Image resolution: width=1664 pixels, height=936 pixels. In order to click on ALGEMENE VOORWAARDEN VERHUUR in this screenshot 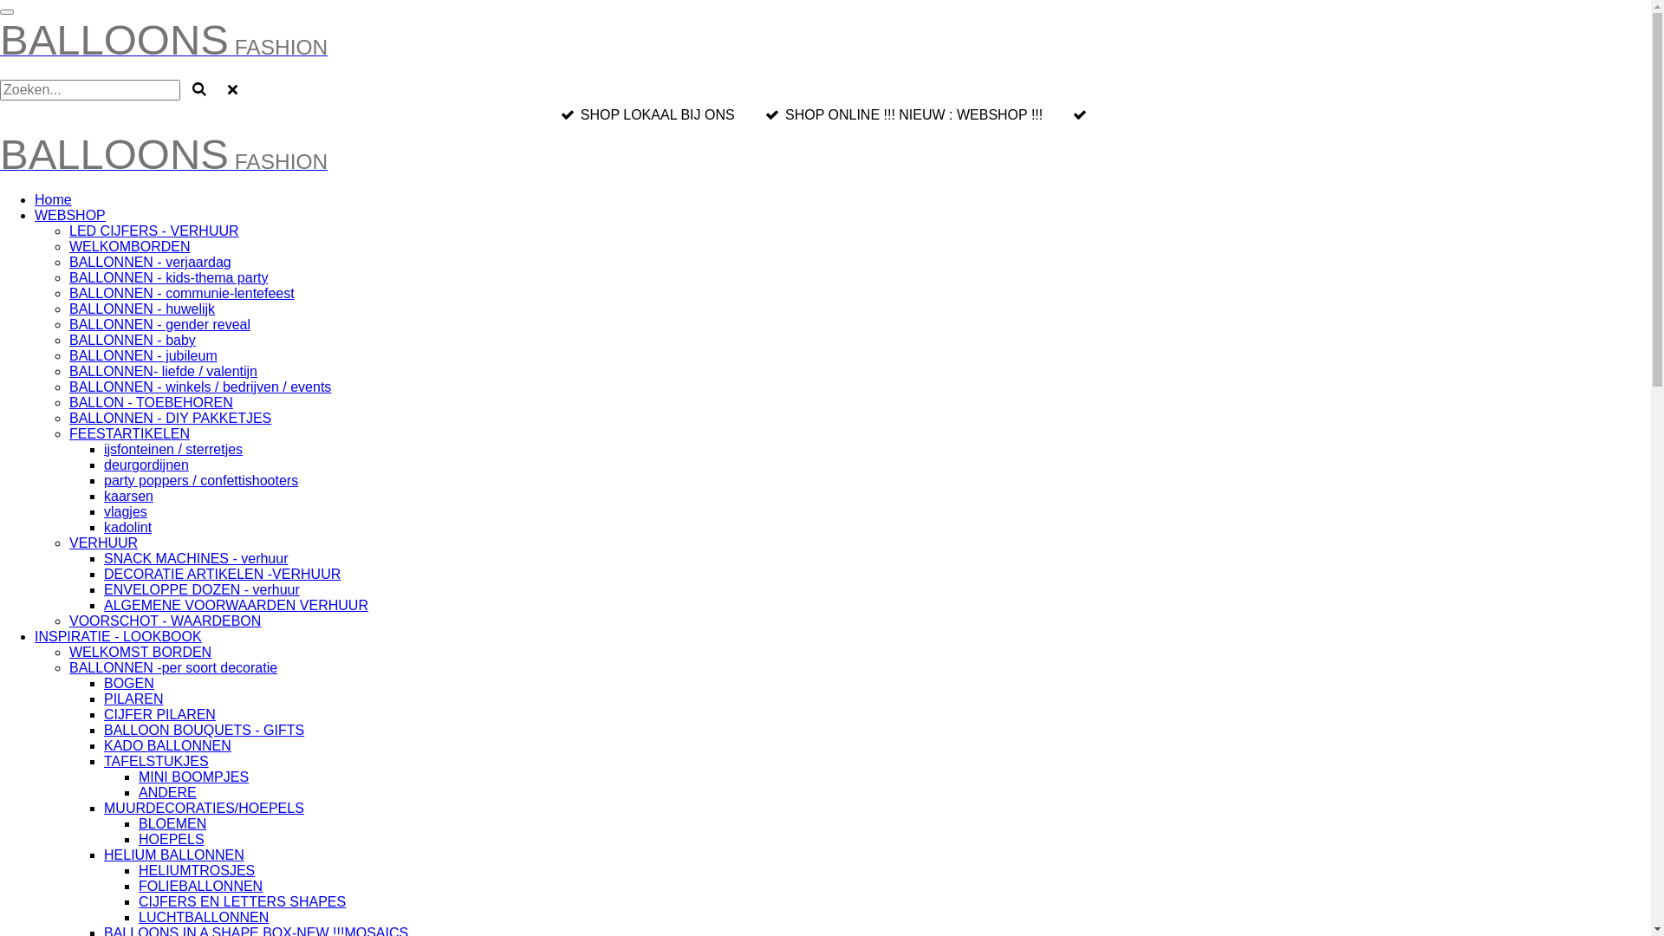, I will do `click(236, 605)`.